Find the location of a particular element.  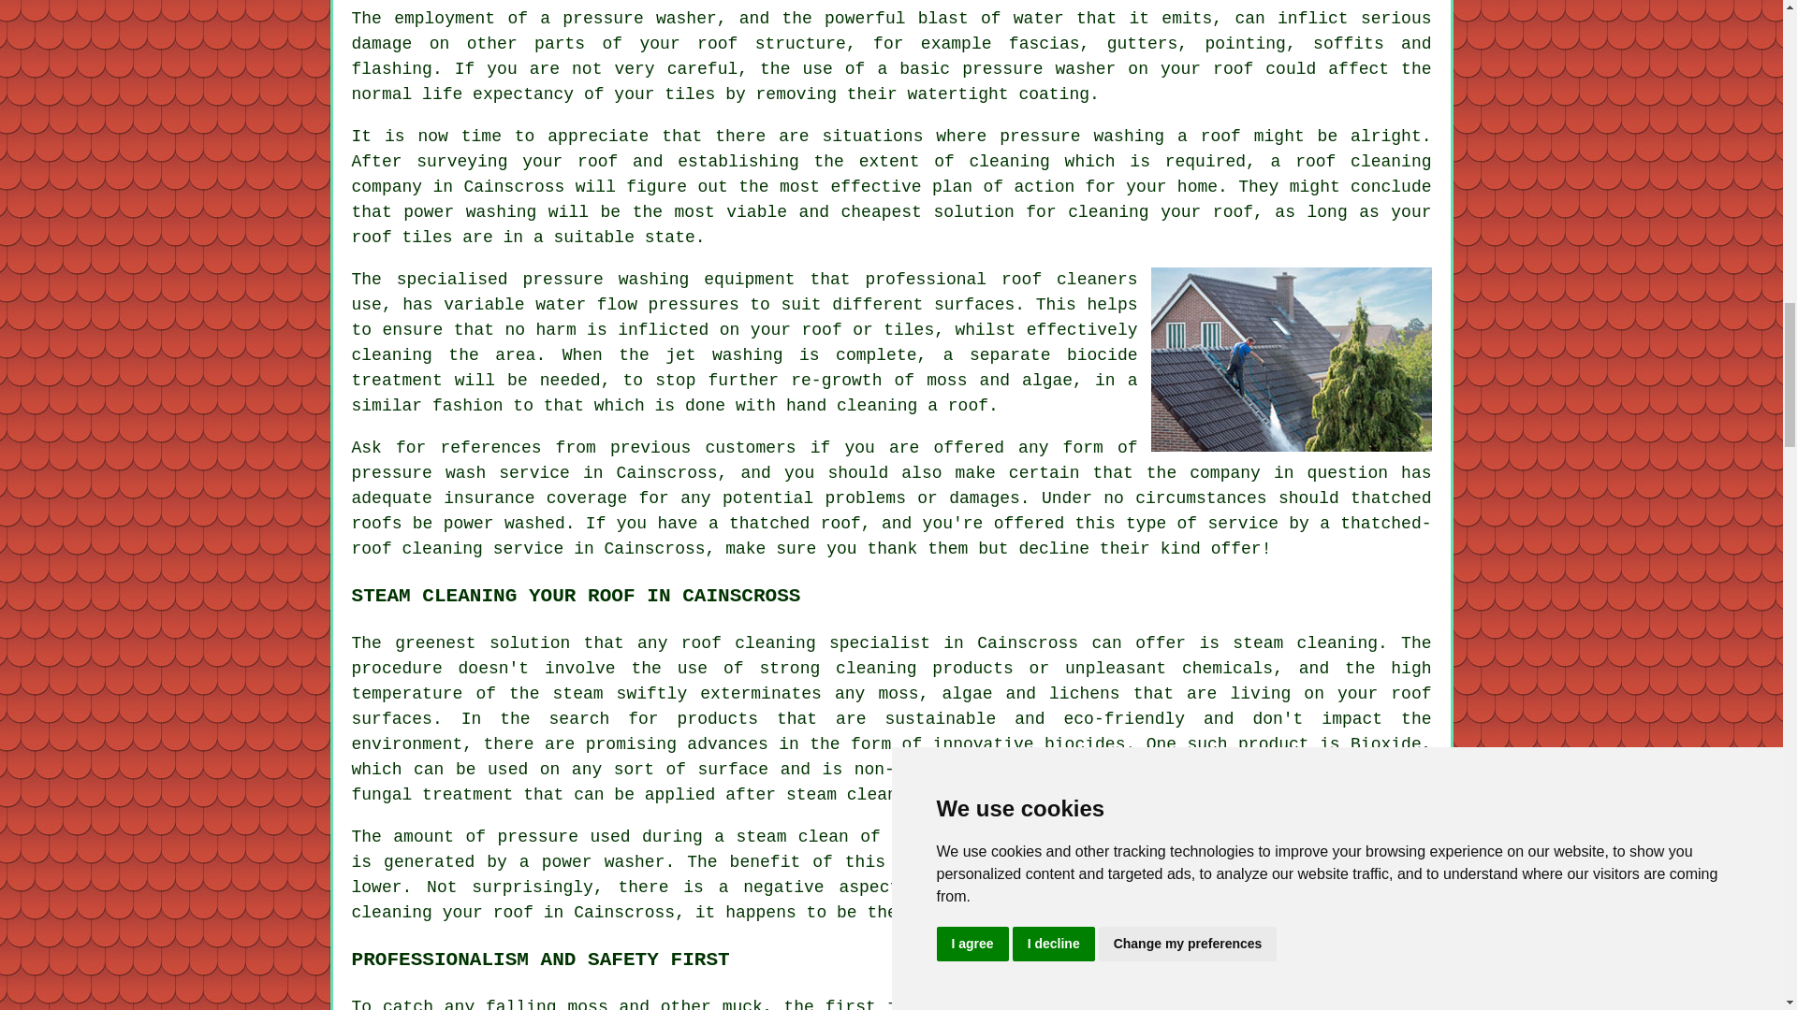

Roof Cleaning Near Cainscross is located at coordinates (1292, 359).